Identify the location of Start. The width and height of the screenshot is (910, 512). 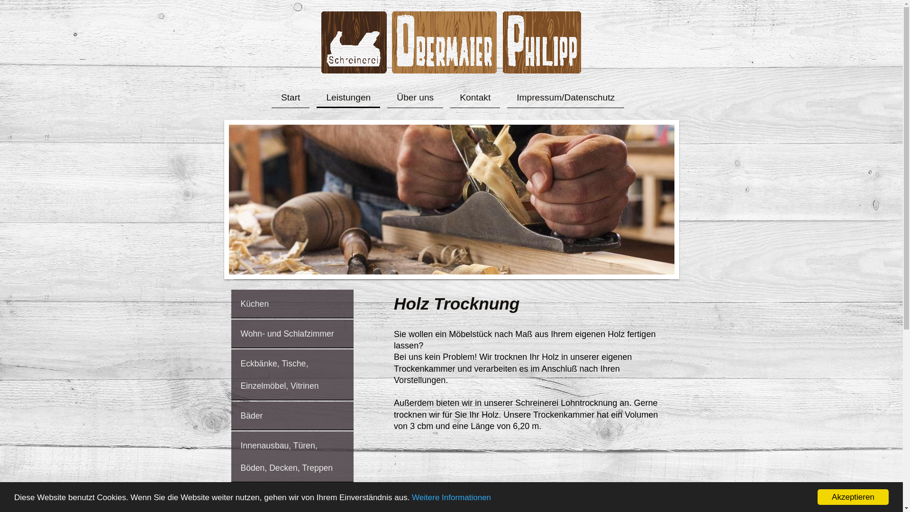
(291, 98).